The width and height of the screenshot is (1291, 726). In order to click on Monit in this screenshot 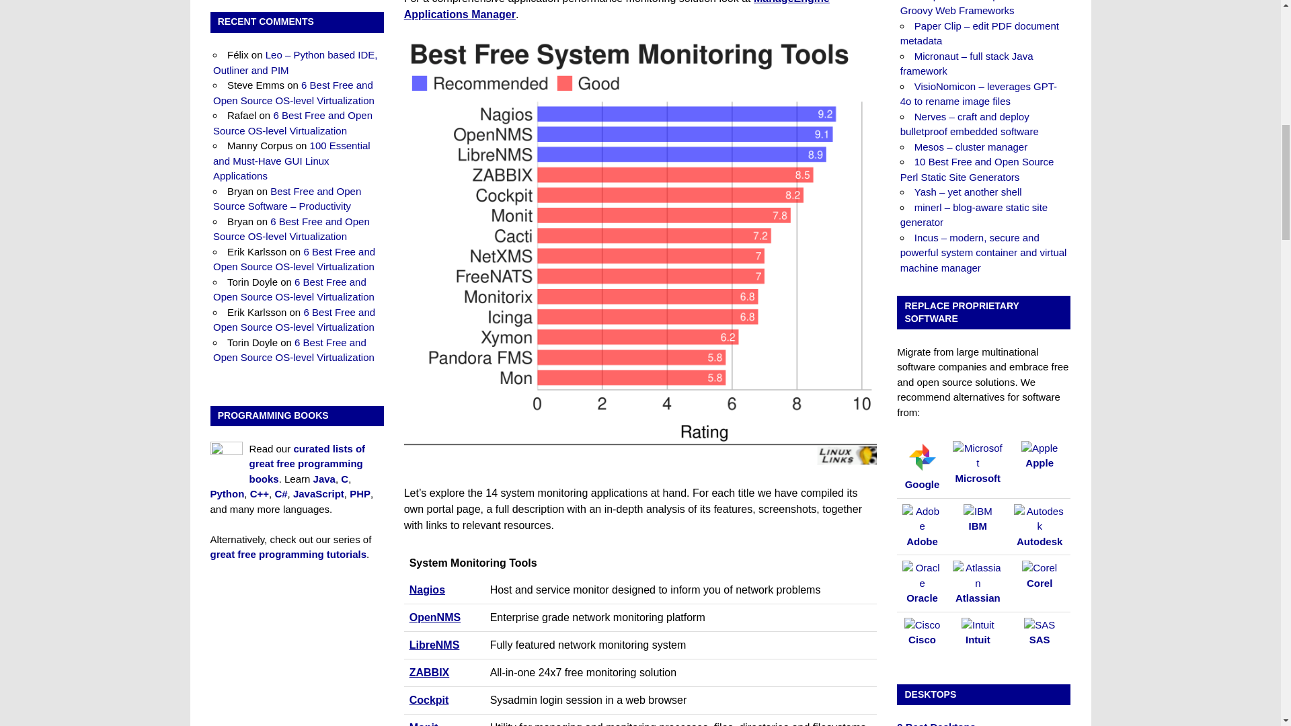, I will do `click(424, 723)`.